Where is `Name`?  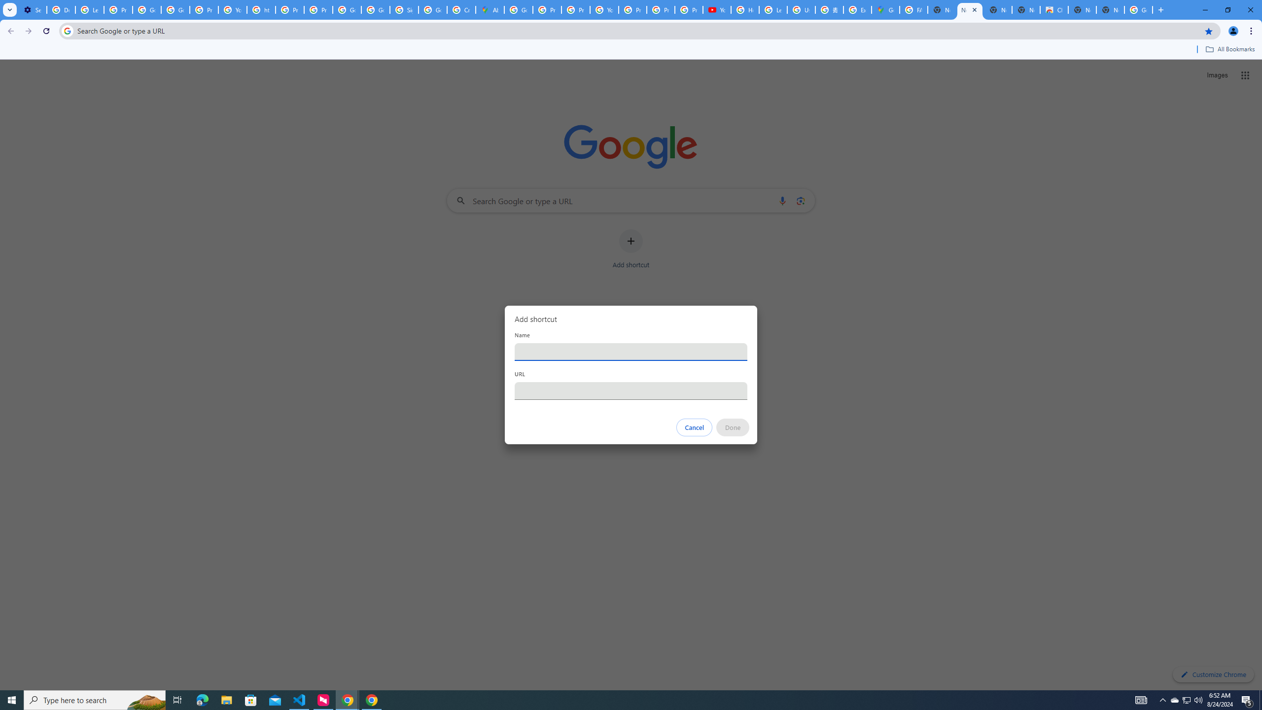
Name is located at coordinates (631, 352).